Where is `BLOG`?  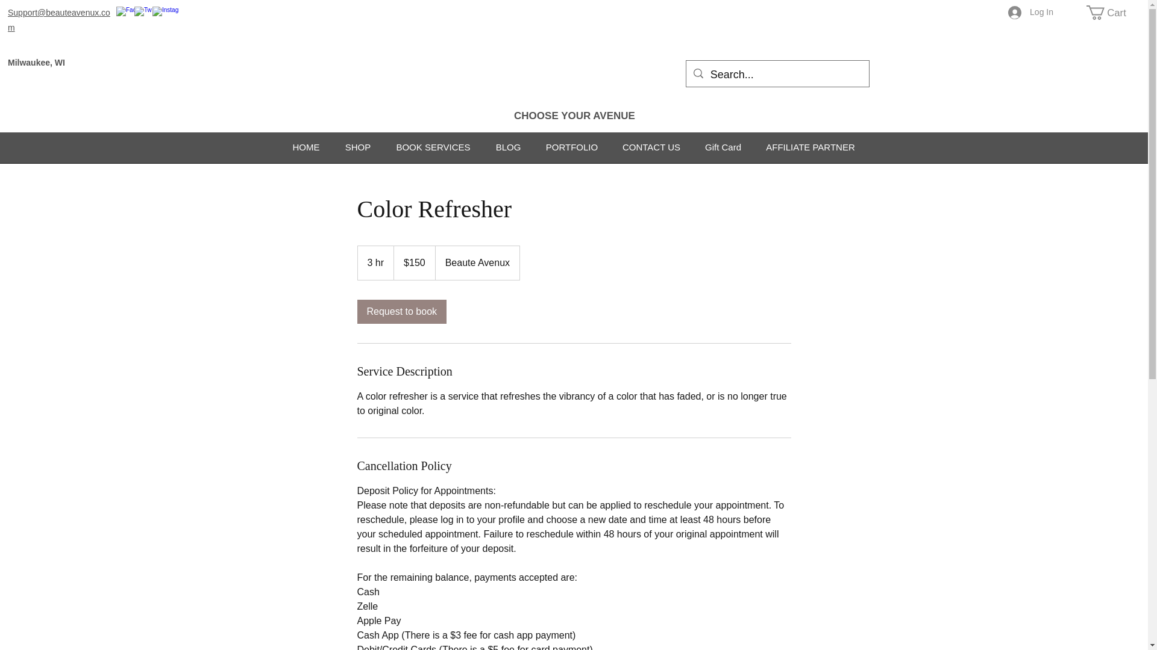 BLOG is located at coordinates (509, 147).